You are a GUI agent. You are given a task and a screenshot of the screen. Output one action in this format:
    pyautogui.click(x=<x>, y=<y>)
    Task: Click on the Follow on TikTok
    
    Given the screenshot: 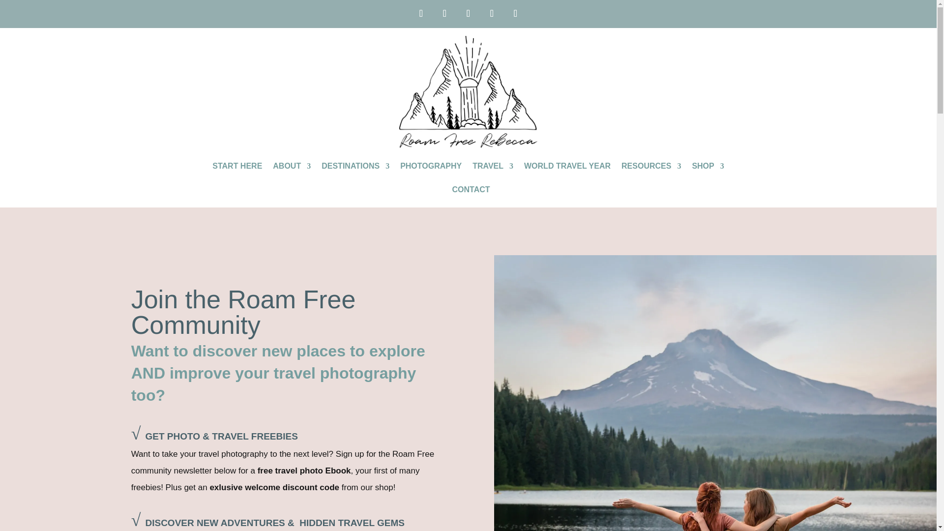 What is the action you would take?
    pyautogui.click(x=444, y=13)
    